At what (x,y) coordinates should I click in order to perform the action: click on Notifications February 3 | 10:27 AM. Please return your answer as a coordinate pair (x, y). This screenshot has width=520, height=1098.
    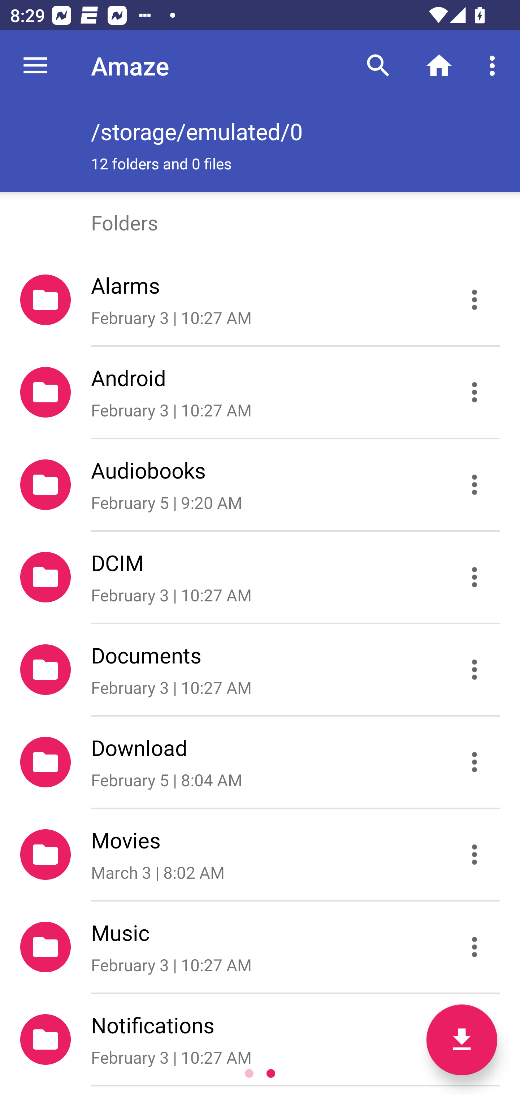
    Looking at the image, I should click on (260, 1039).